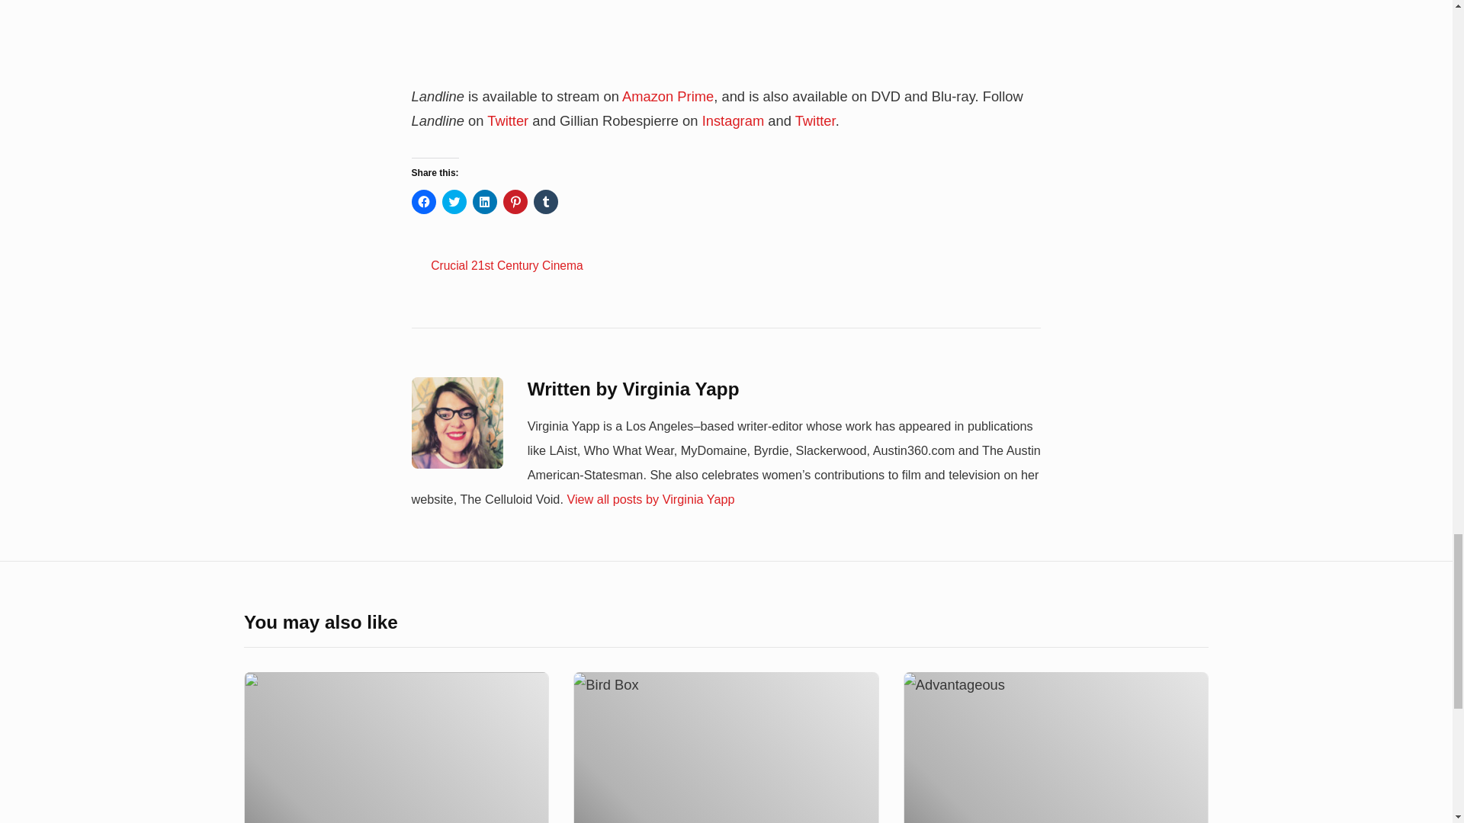 The height and width of the screenshot is (823, 1464). What do you see at coordinates (506, 265) in the screenshot?
I see `Crucial 21st Century Cinema` at bounding box center [506, 265].